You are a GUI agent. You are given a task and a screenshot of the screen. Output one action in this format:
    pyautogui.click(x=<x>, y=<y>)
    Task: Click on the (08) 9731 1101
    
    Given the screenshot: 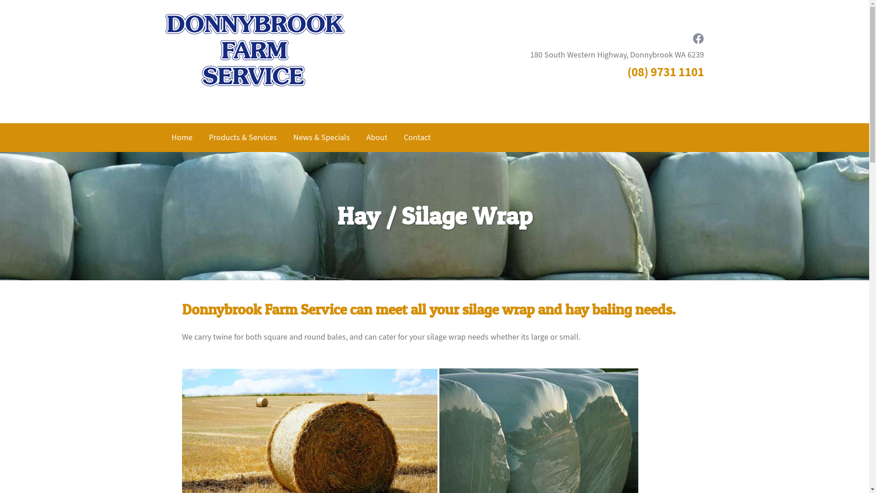 What is the action you would take?
    pyautogui.click(x=665, y=71)
    